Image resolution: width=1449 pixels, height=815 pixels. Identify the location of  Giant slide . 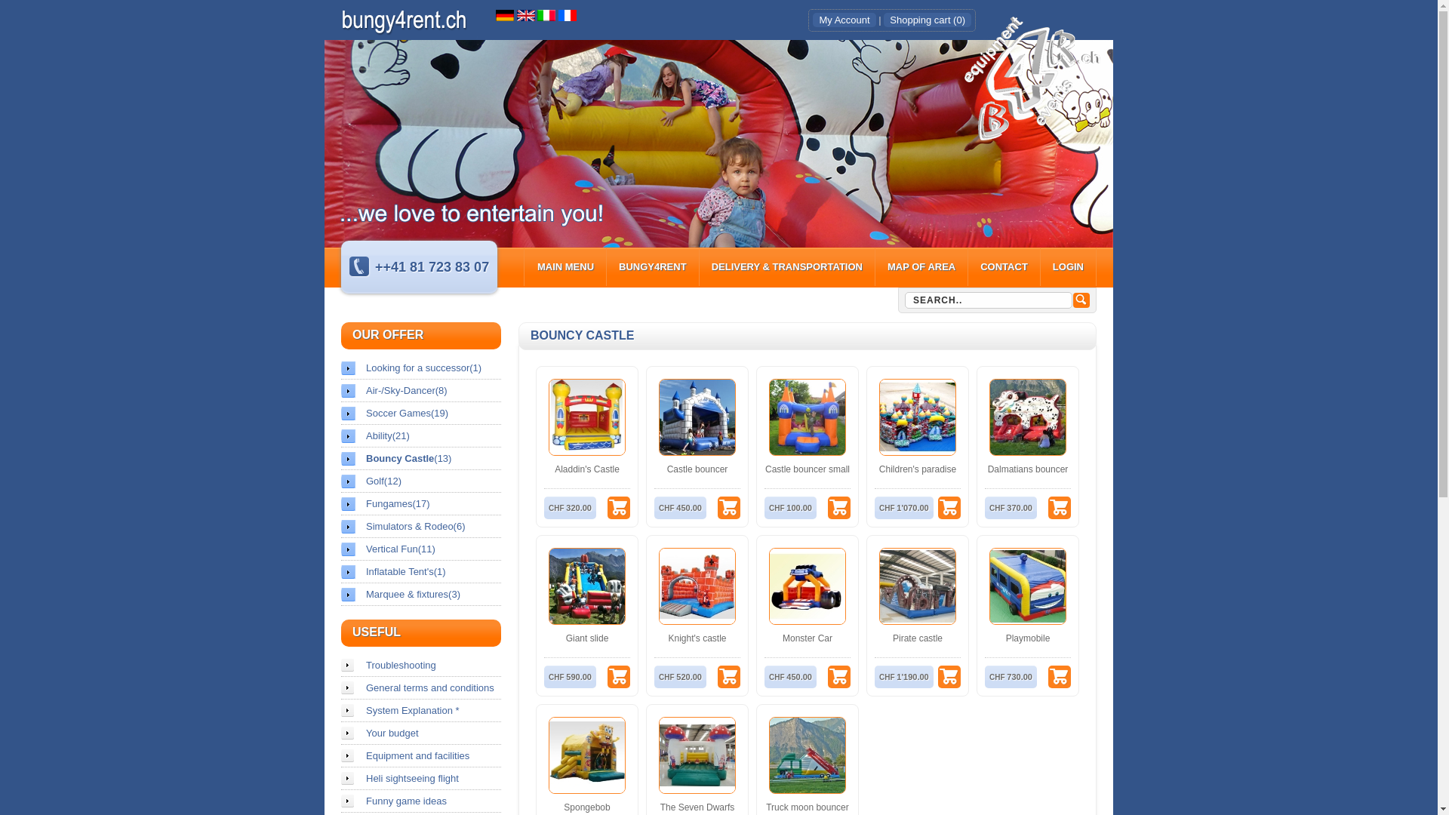
(587, 586).